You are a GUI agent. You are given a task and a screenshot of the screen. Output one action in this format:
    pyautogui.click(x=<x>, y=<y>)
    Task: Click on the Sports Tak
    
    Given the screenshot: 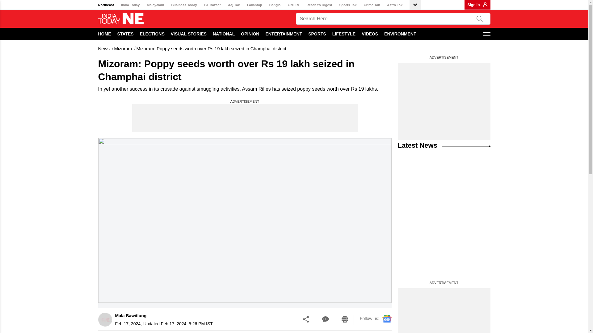 What is the action you would take?
    pyautogui.click(x=348, y=5)
    